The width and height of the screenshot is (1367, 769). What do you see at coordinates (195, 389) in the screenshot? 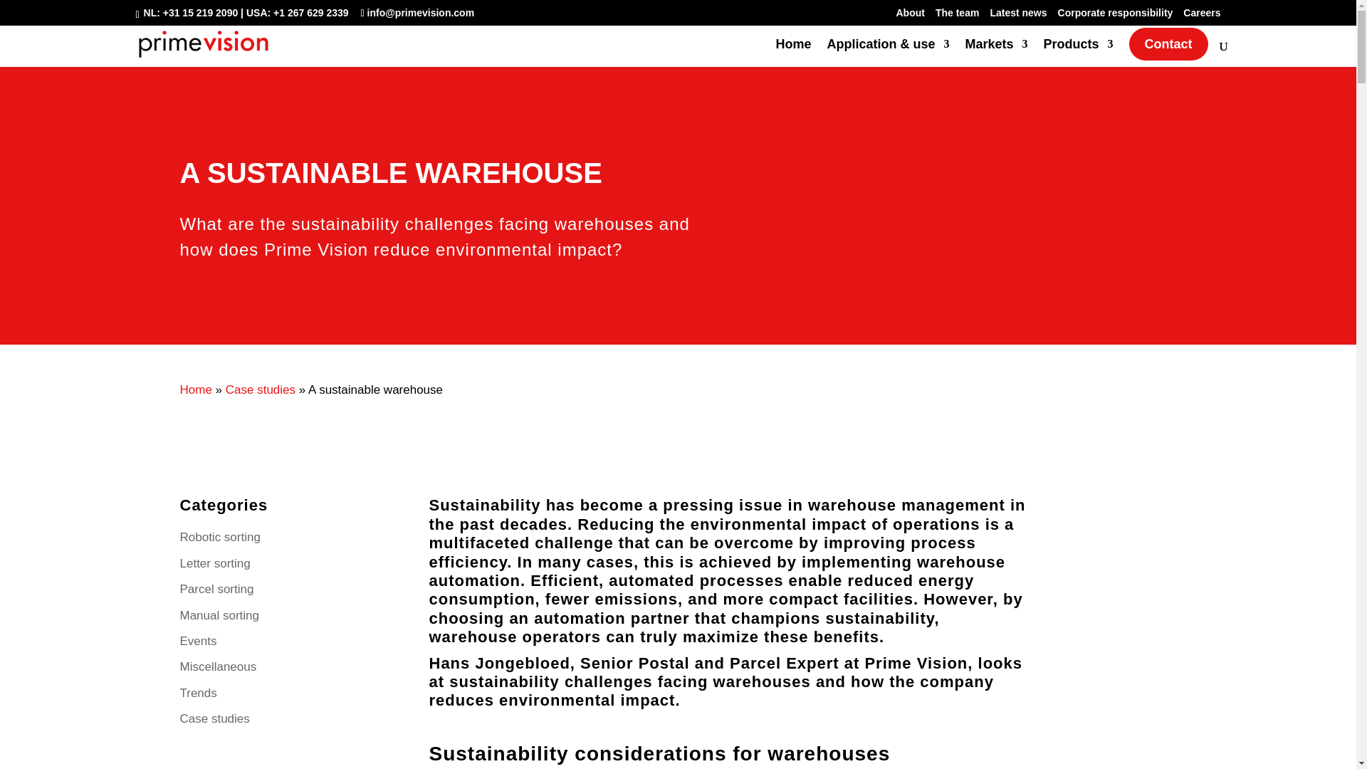
I see `Home` at bounding box center [195, 389].